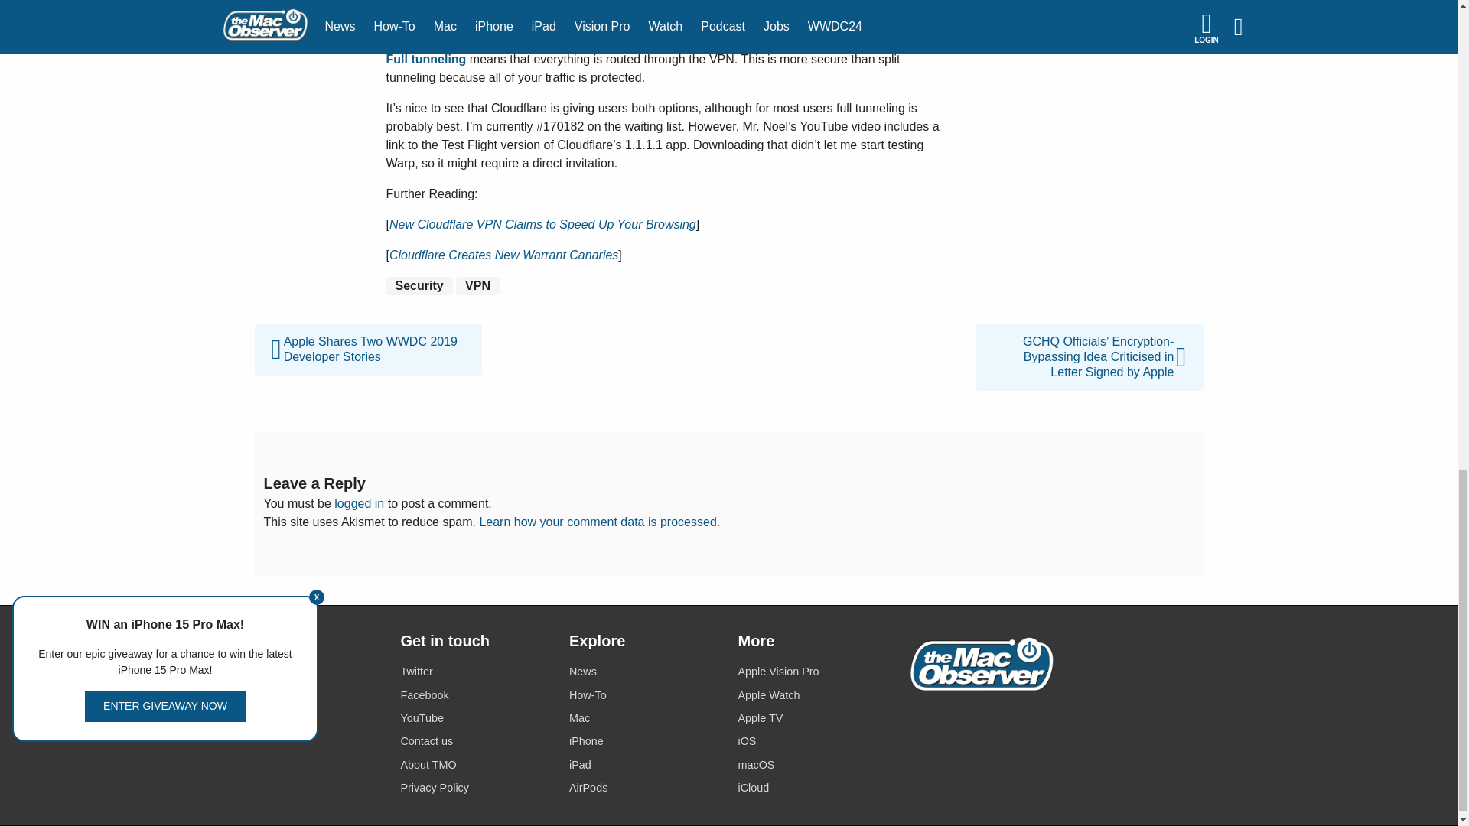 This screenshot has height=826, width=1469. Describe the element at coordinates (419, 285) in the screenshot. I see `Security` at that location.